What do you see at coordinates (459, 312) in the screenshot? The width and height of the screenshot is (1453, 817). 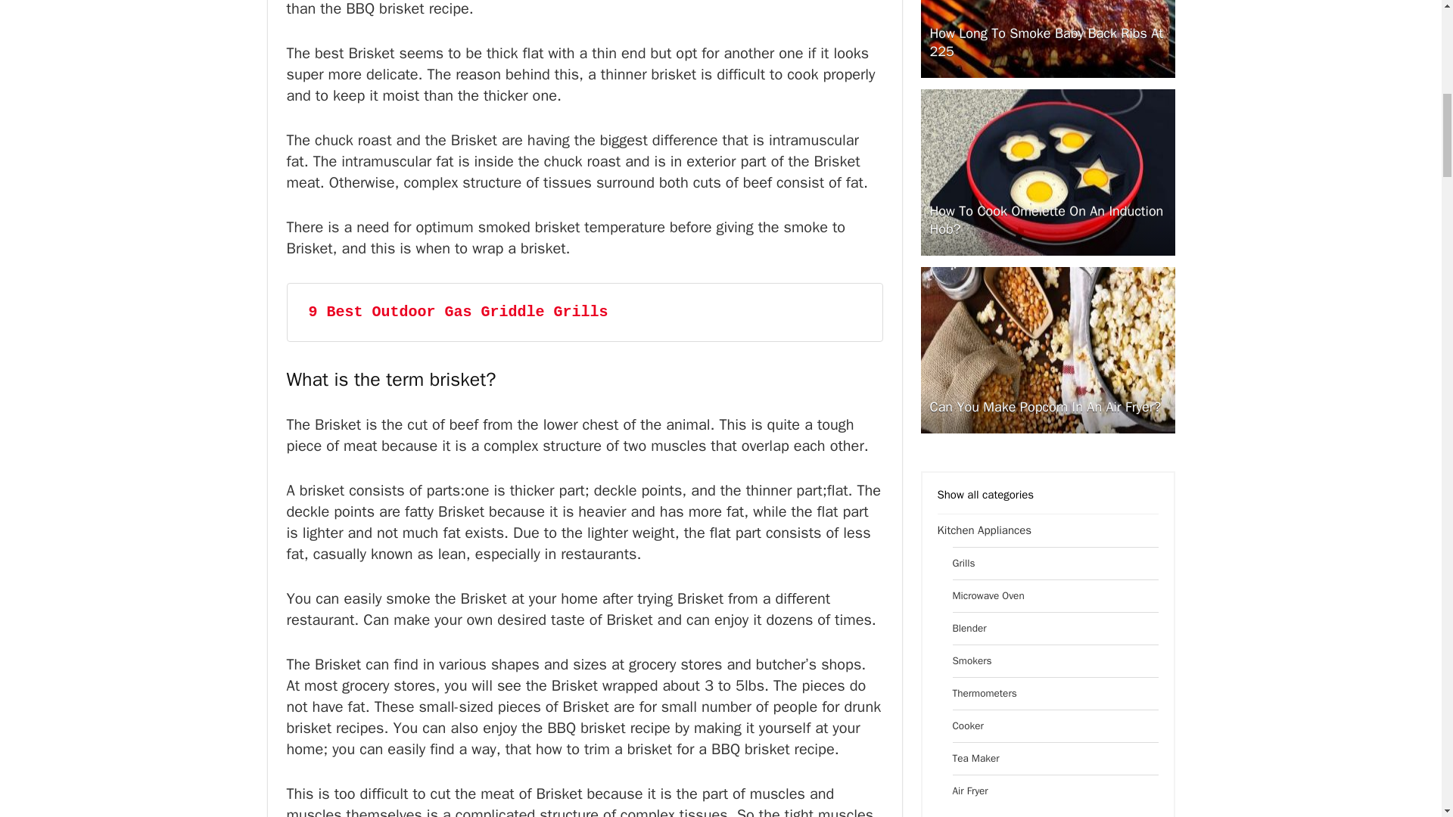 I see `9 Best Outdoor Gas Griddle Grills` at bounding box center [459, 312].